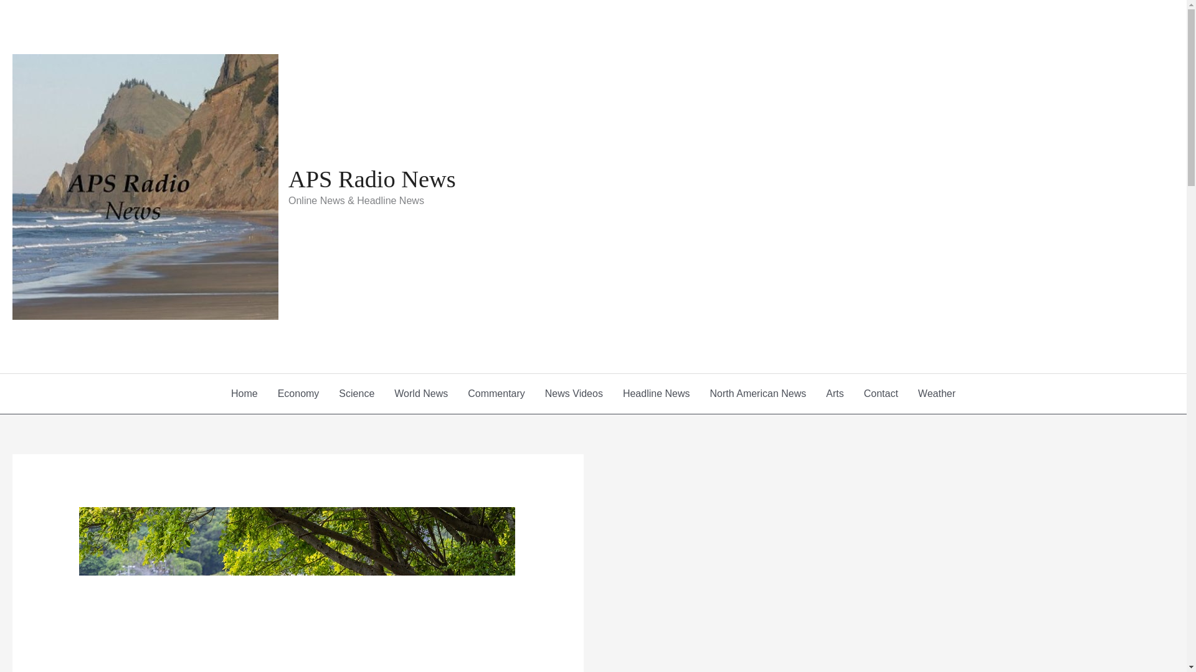  Describe the element at coordinates (835, 393) in the screenshot. I see `Arts` at that location.